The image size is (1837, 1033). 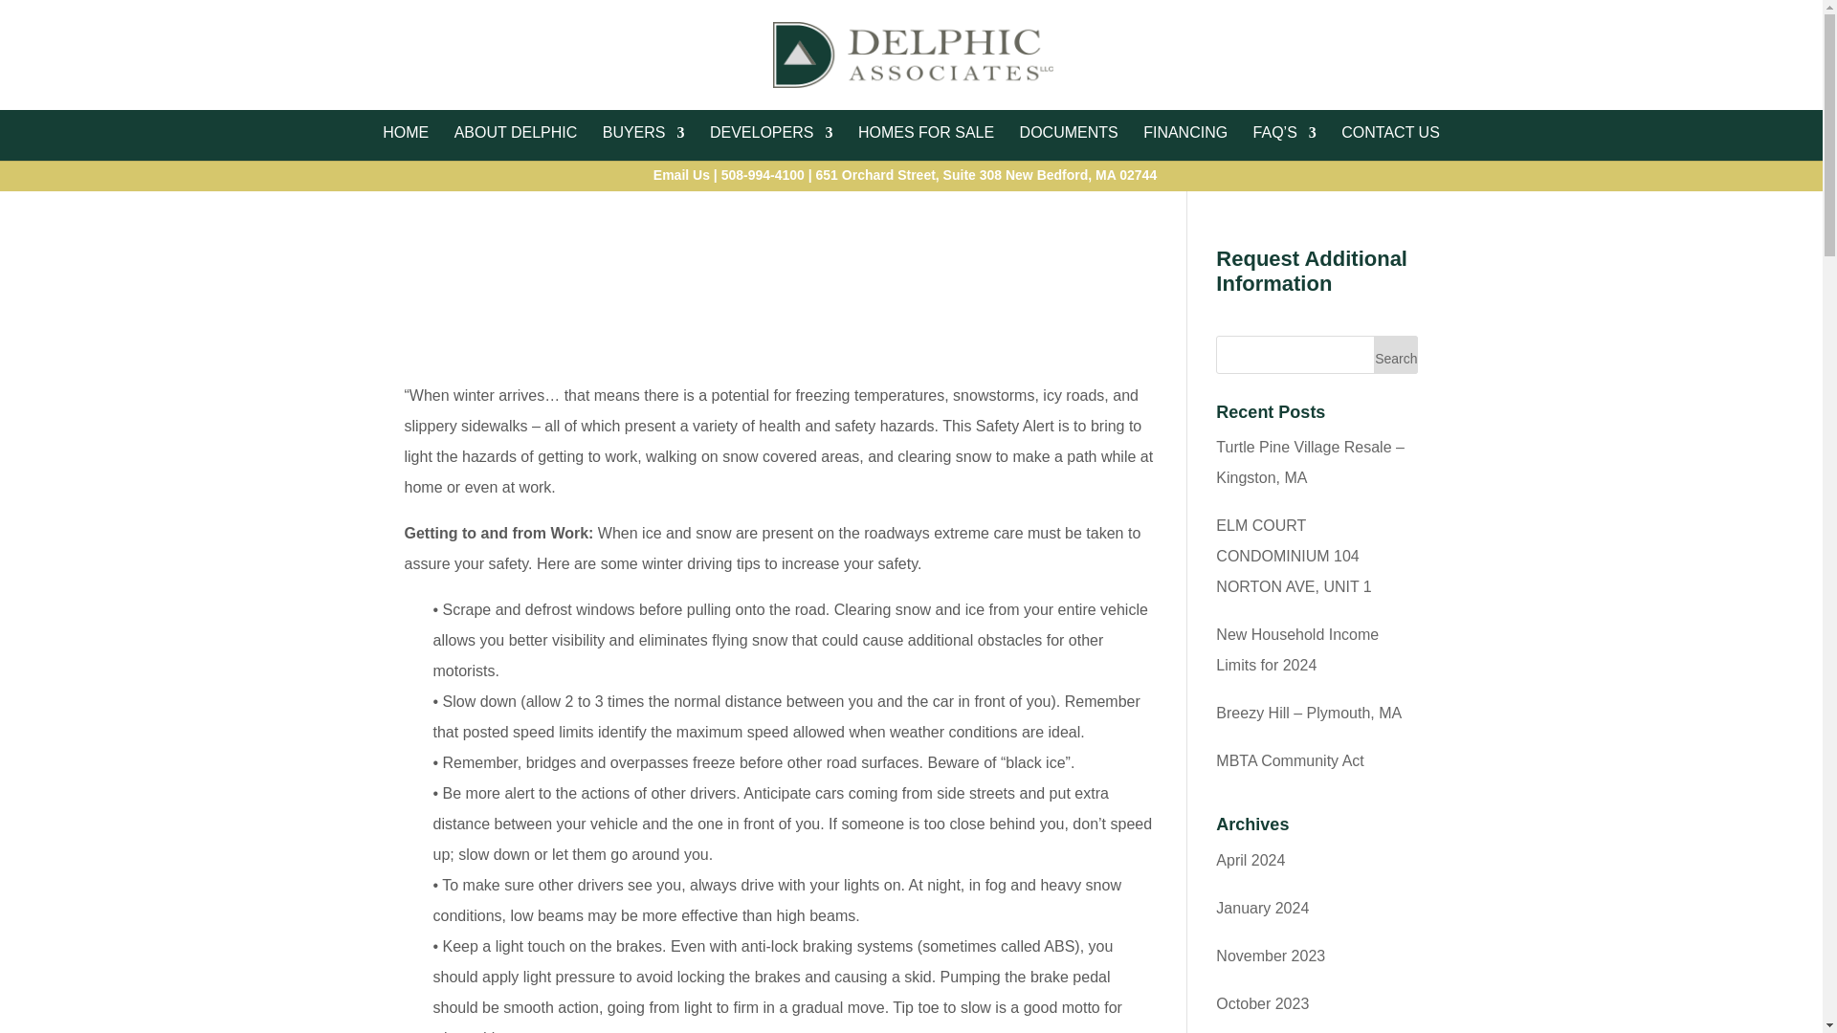 What do you see at coordinates (643, 132) in the screenshot?
I see `BUYERS` at bounding box center [643, 132].